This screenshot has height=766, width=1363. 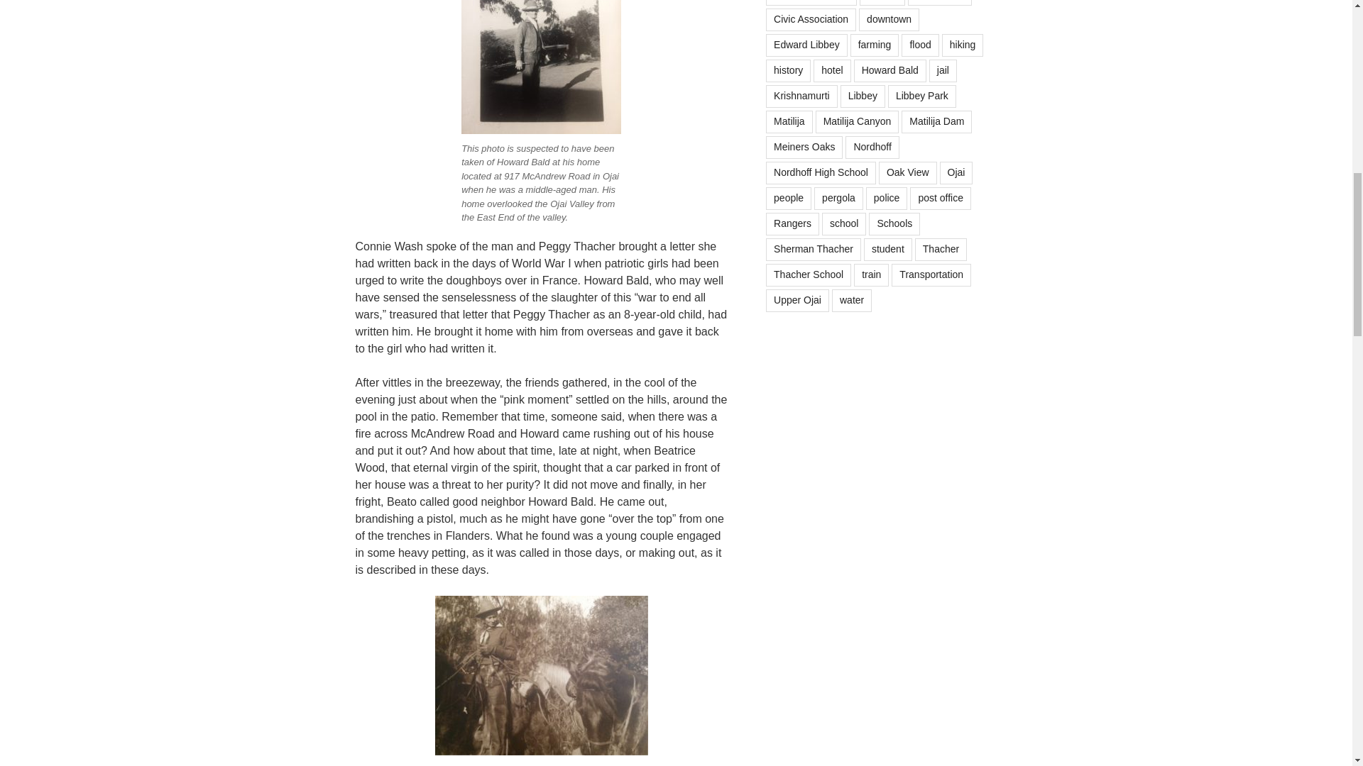 I want to click on Charles Nordhoff, so click(x=811, y=3).